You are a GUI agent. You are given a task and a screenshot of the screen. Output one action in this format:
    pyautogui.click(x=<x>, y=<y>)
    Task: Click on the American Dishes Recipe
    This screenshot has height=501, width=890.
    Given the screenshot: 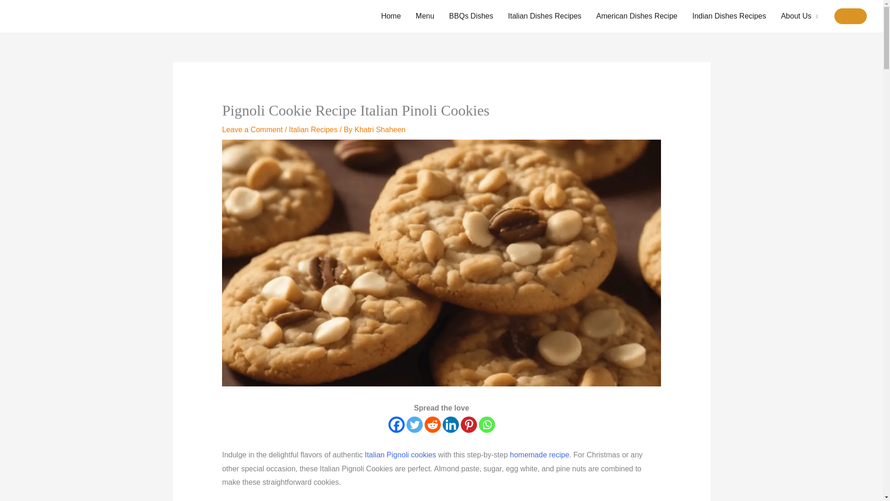 What is the action you would take?
    pyautogui.click(x=636, y=16)
    